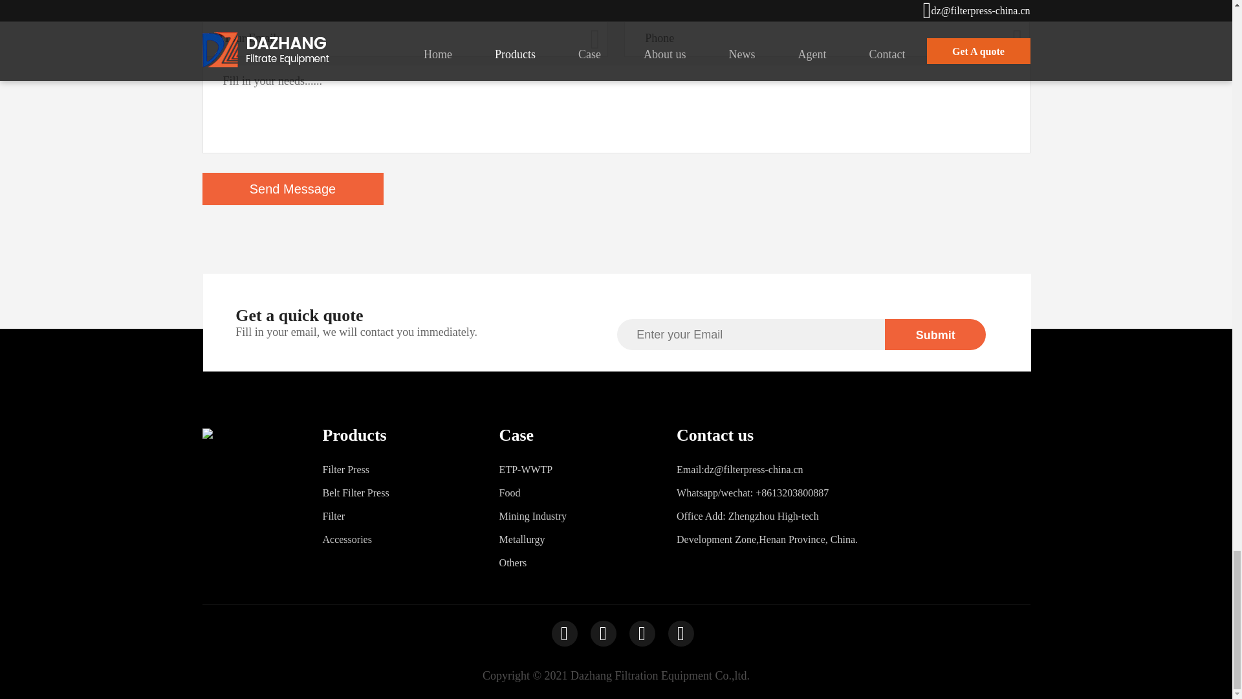 This screenshot has height=699, width=1242. Describe the element at coordinates (673, 634) in the screenshot. I see `twitter` at that location.